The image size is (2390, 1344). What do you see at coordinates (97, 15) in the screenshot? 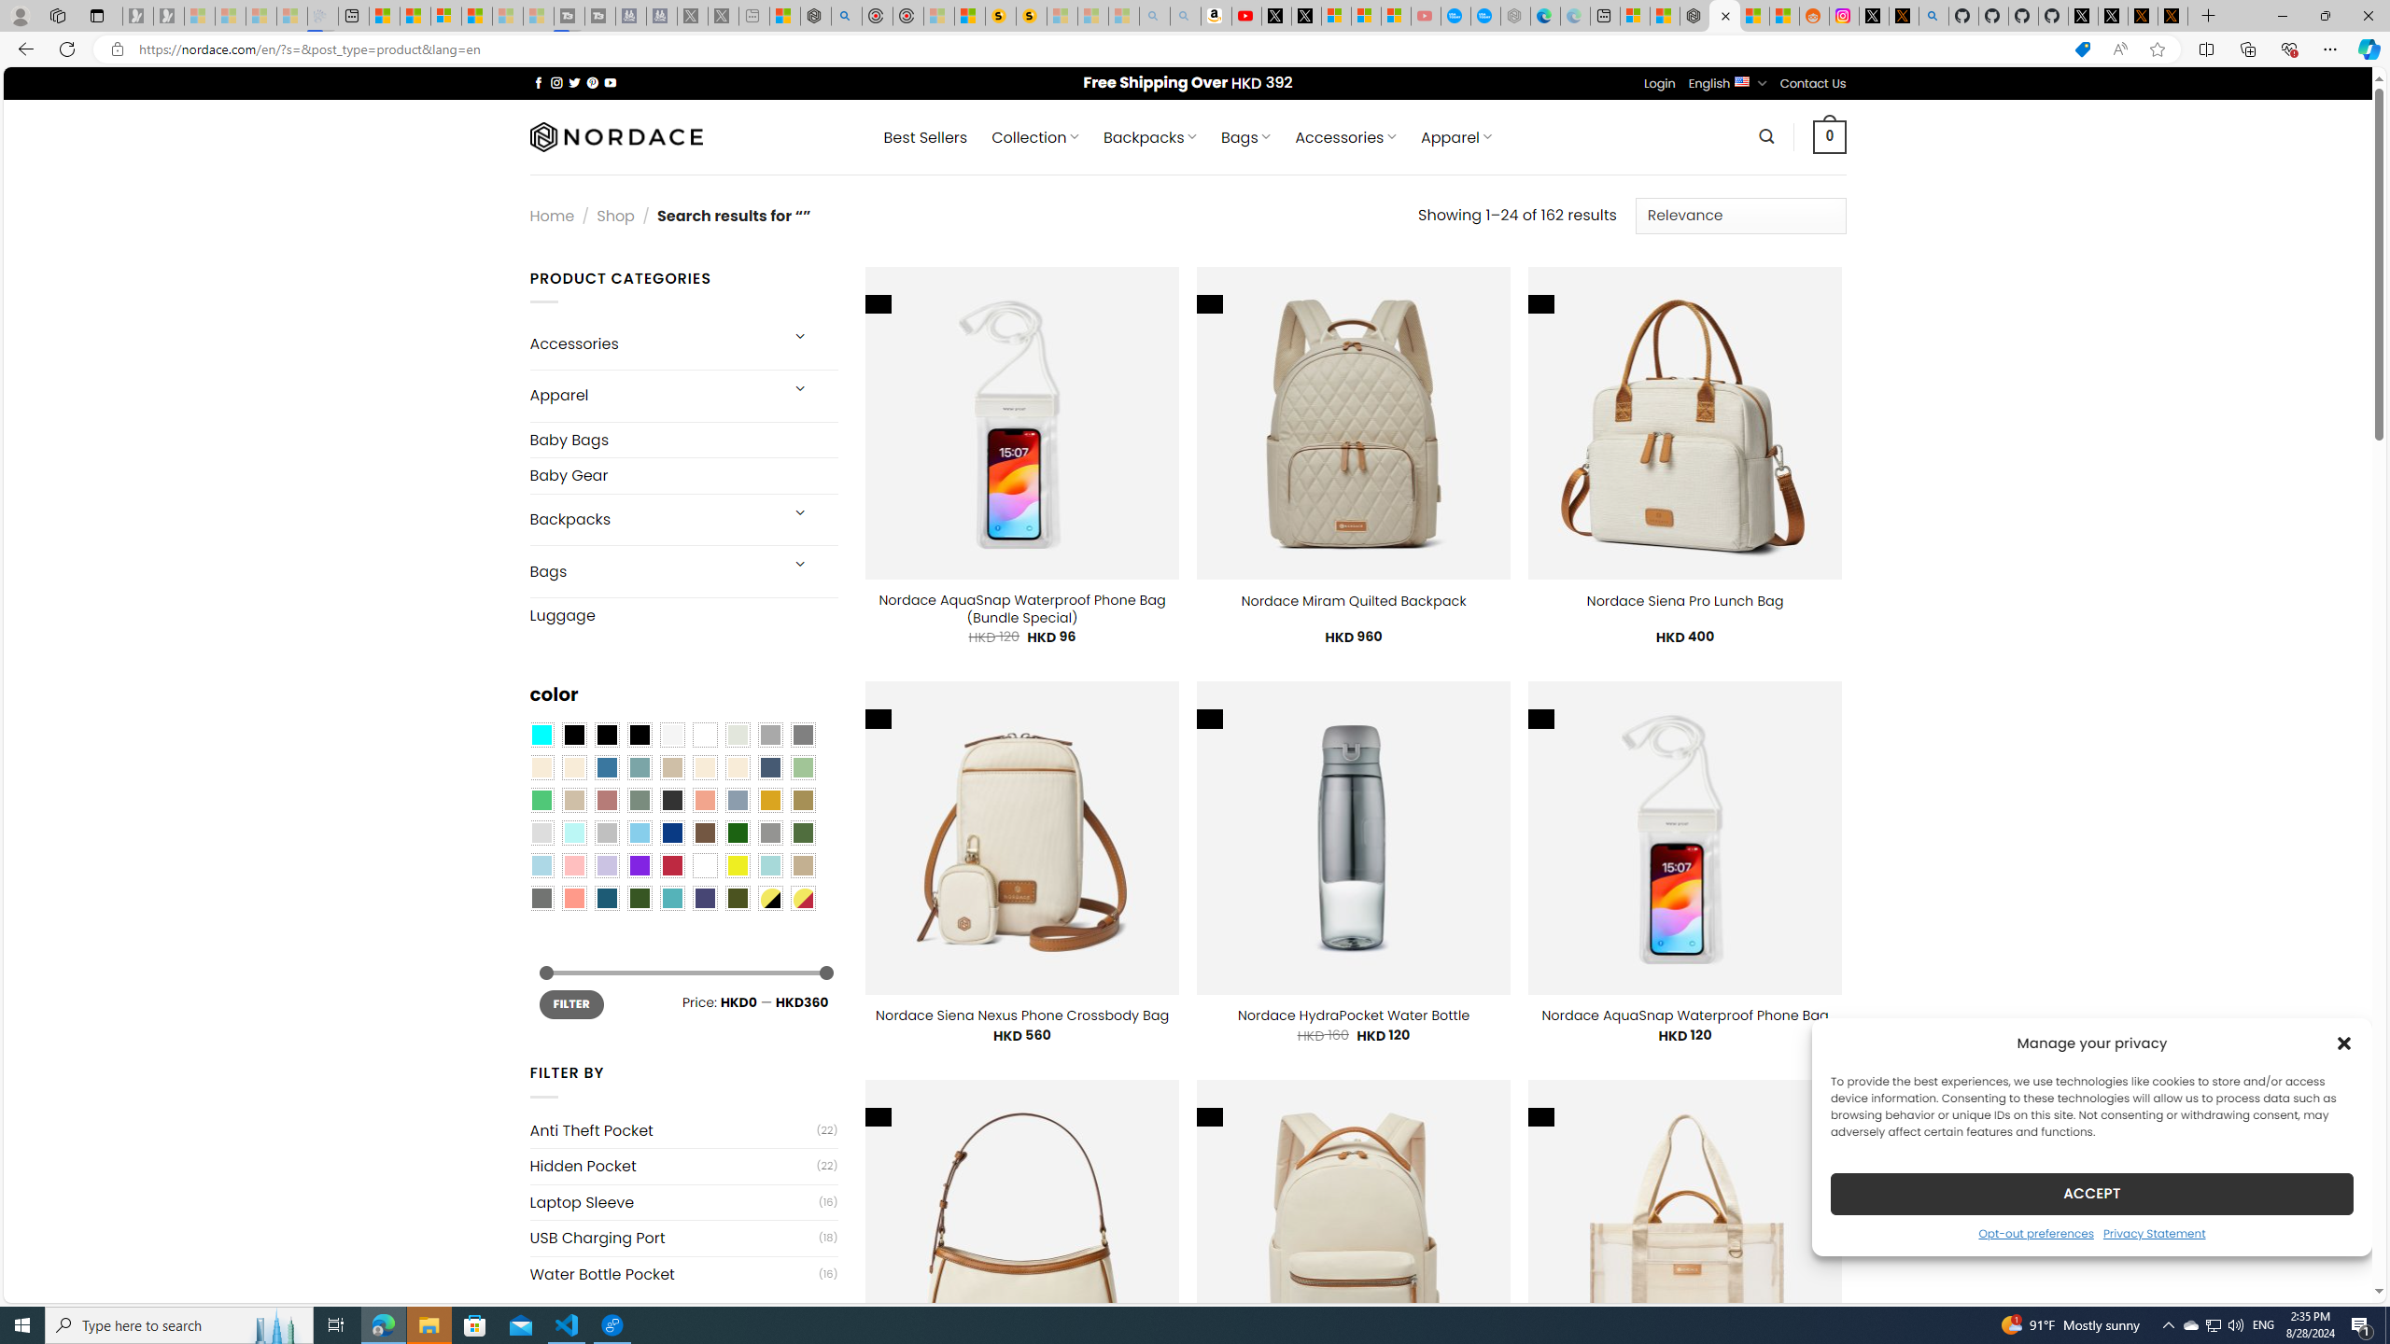
I see `Tab actions menu` at bounding box center [97, 15].